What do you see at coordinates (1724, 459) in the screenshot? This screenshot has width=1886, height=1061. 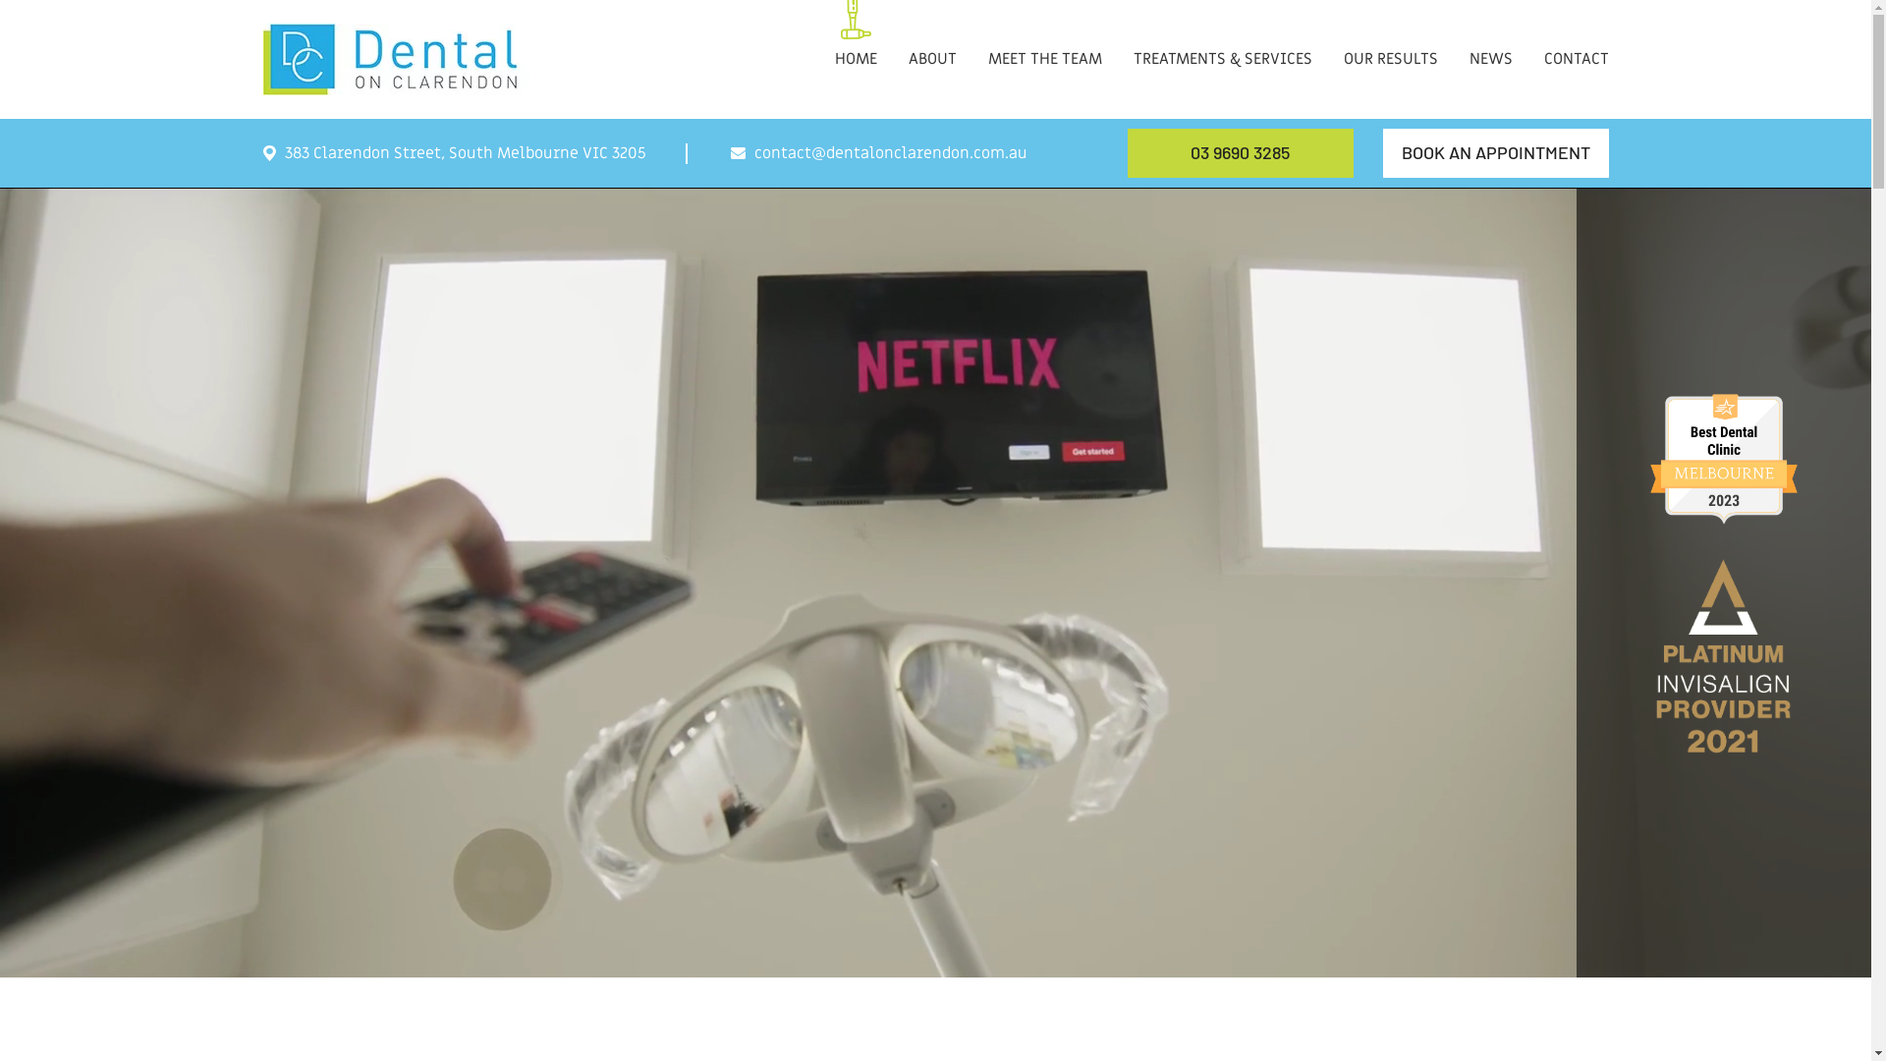 I see `Invisalign` at bounding box center [1724, 459].